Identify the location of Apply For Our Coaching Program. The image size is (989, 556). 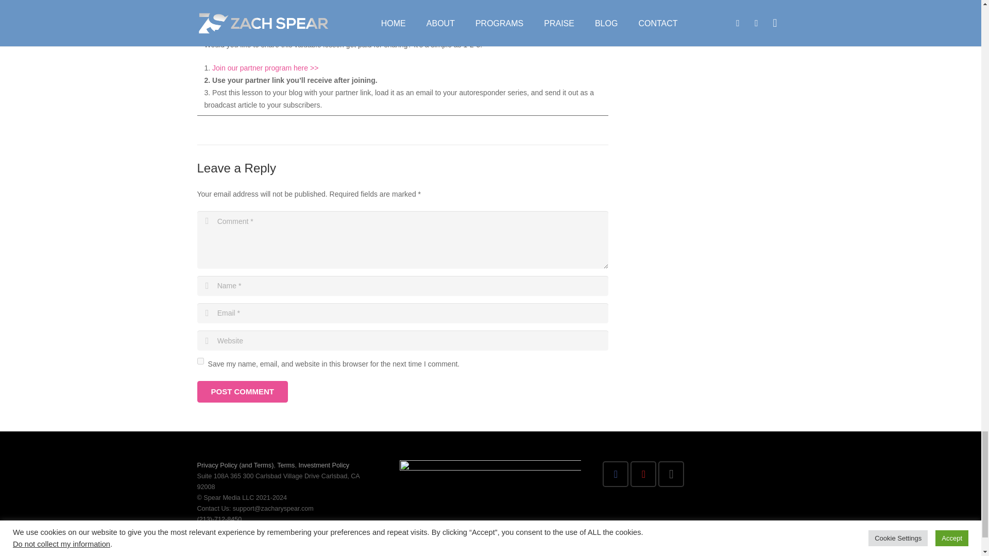
(455, 2).